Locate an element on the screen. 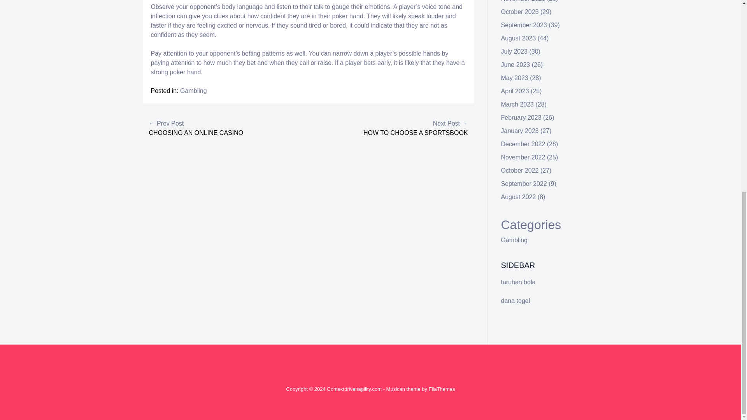 The image size is (747, 420). Gambling is located at coordinates (193, 90).